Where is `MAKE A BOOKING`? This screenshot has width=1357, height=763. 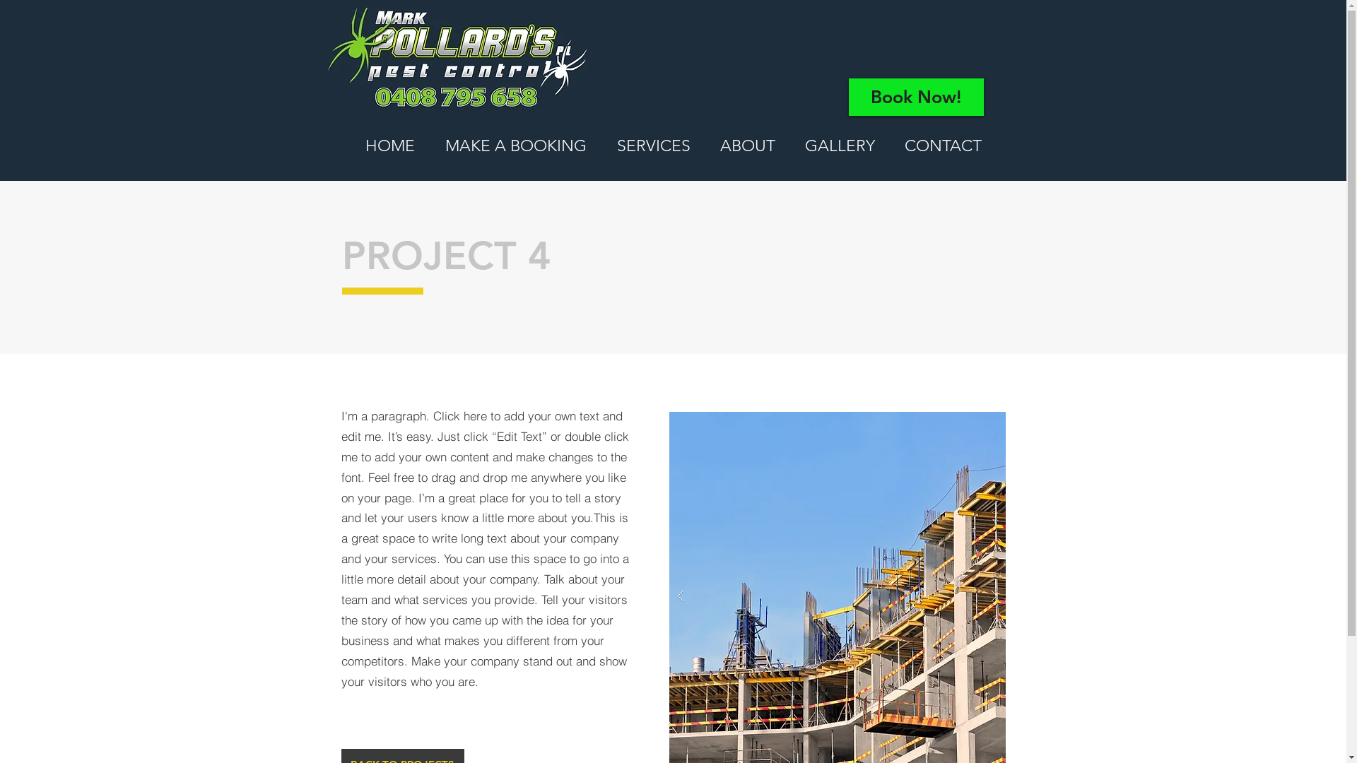
MAKE A BOOKING is located at coordinates (516, 146).